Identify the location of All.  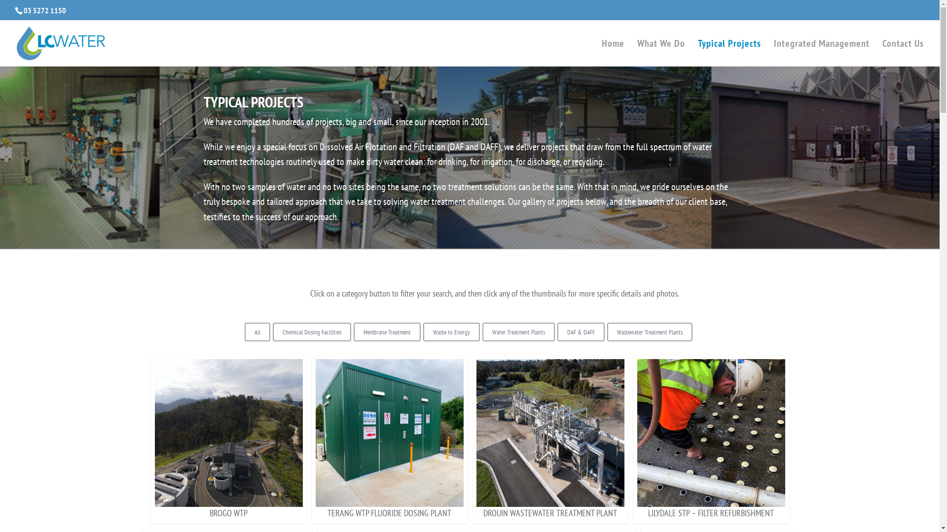
(257, 332).